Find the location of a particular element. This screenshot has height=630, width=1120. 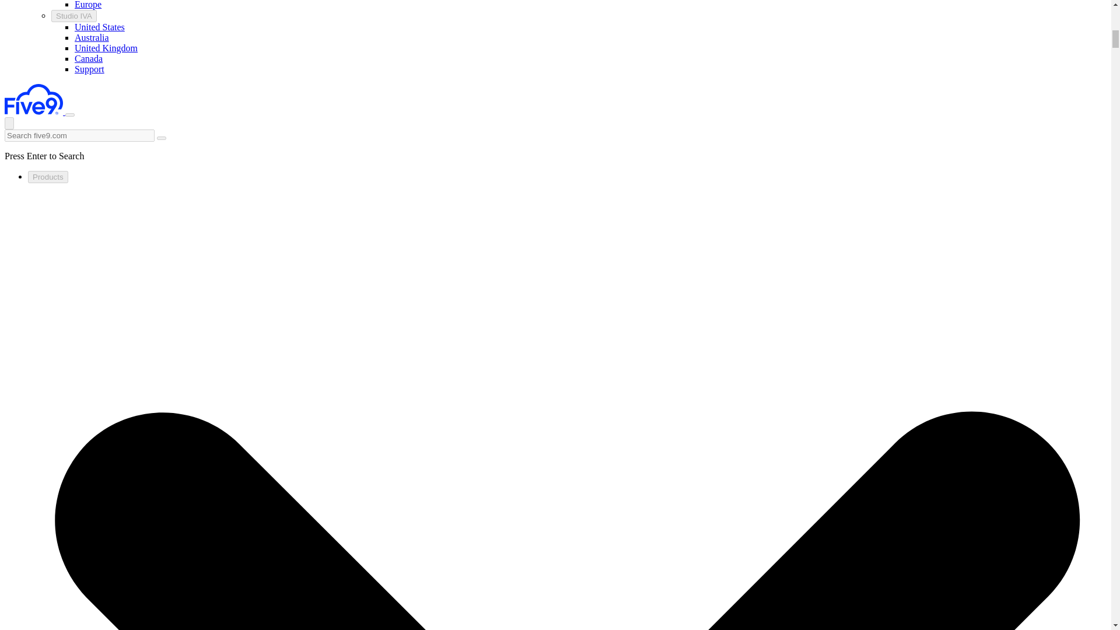

Products is located at coordinates (48, 177).